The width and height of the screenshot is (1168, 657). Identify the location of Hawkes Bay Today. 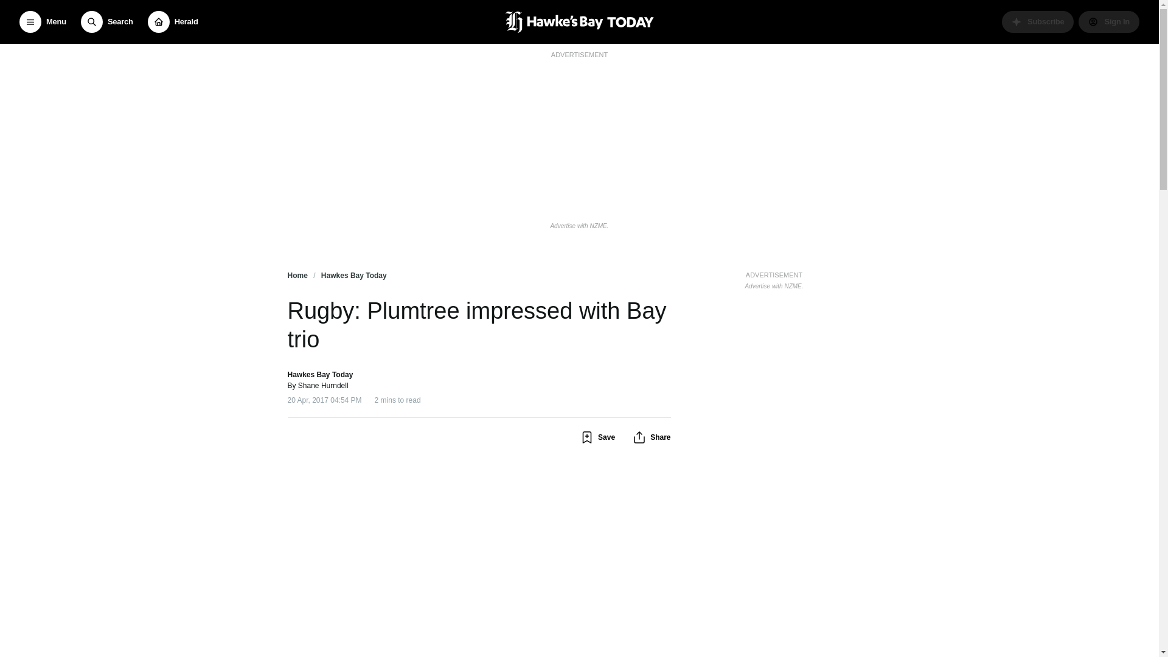
(354, 276).